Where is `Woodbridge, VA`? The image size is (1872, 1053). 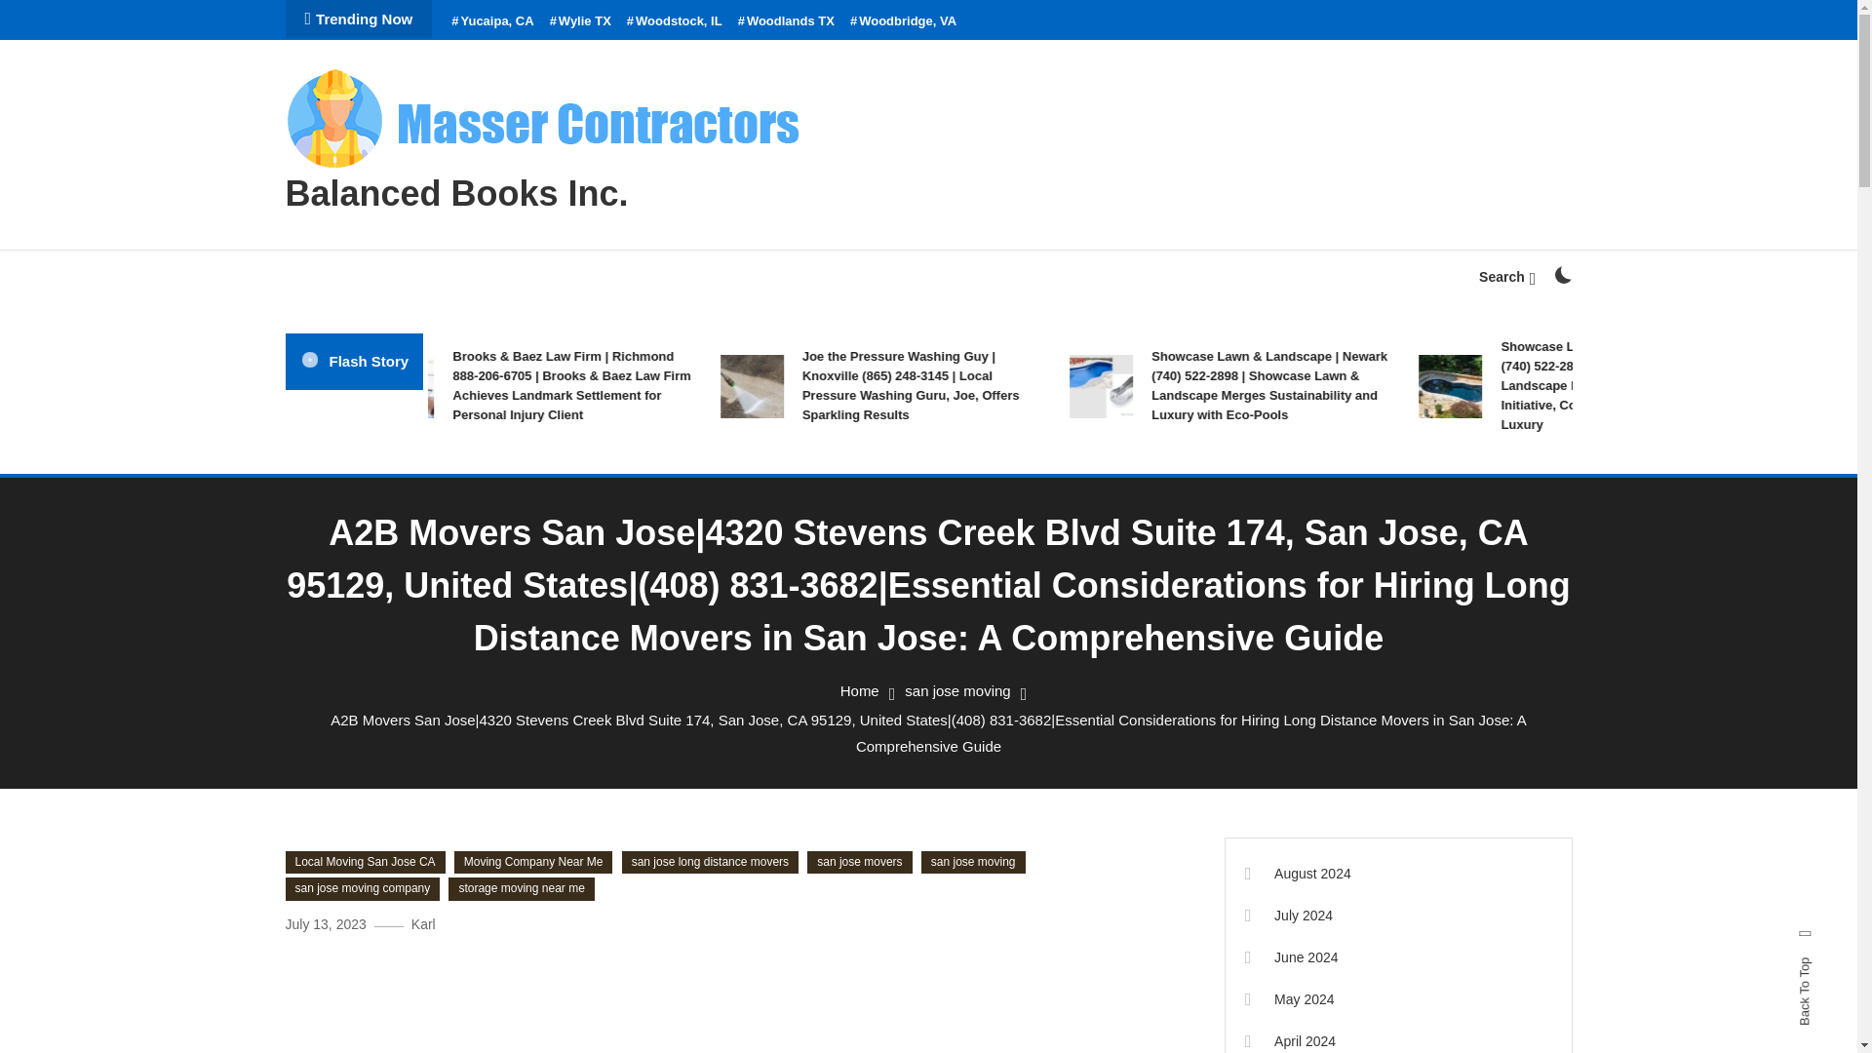
Woodbridge, VA is located at coordinates (903, 21).